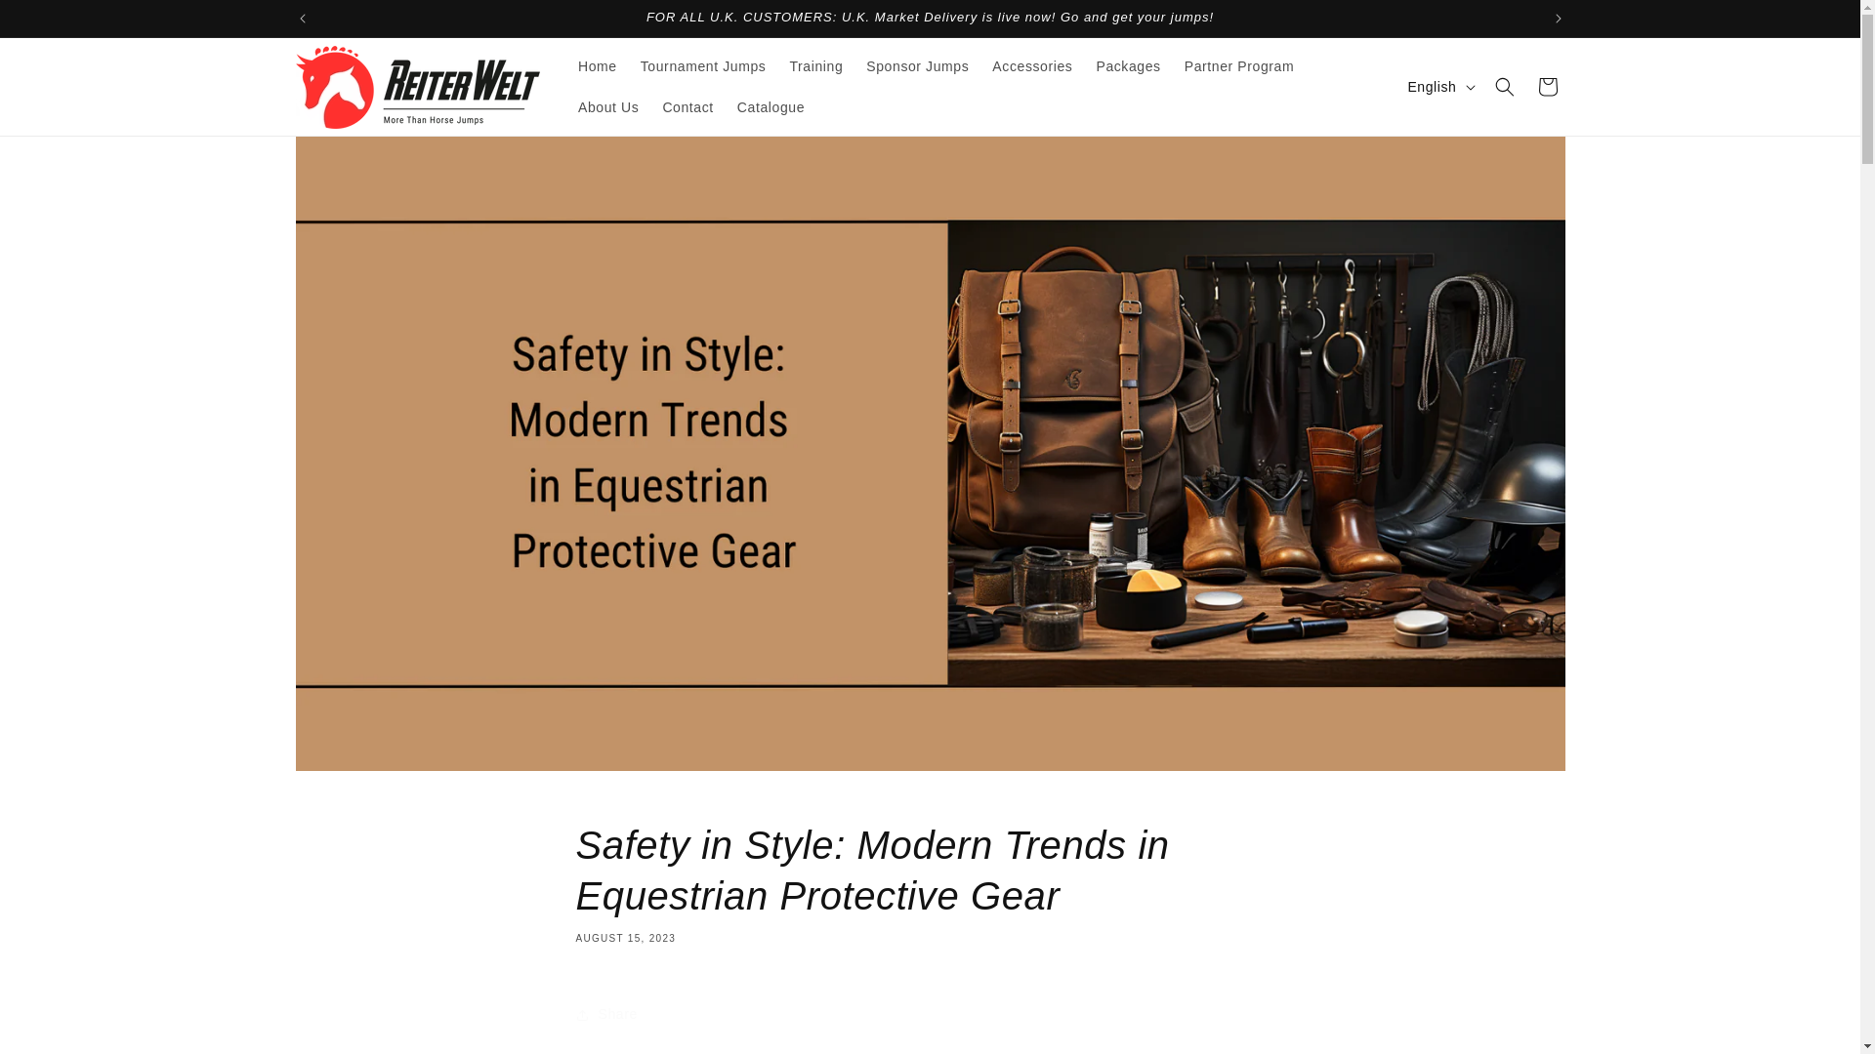 Image resolution: width=1875 pixels, height=1054 pixels. What do you see at coordinates (597, 66) in the screenshot?
I see `Home` at bounding box center [597, 66].